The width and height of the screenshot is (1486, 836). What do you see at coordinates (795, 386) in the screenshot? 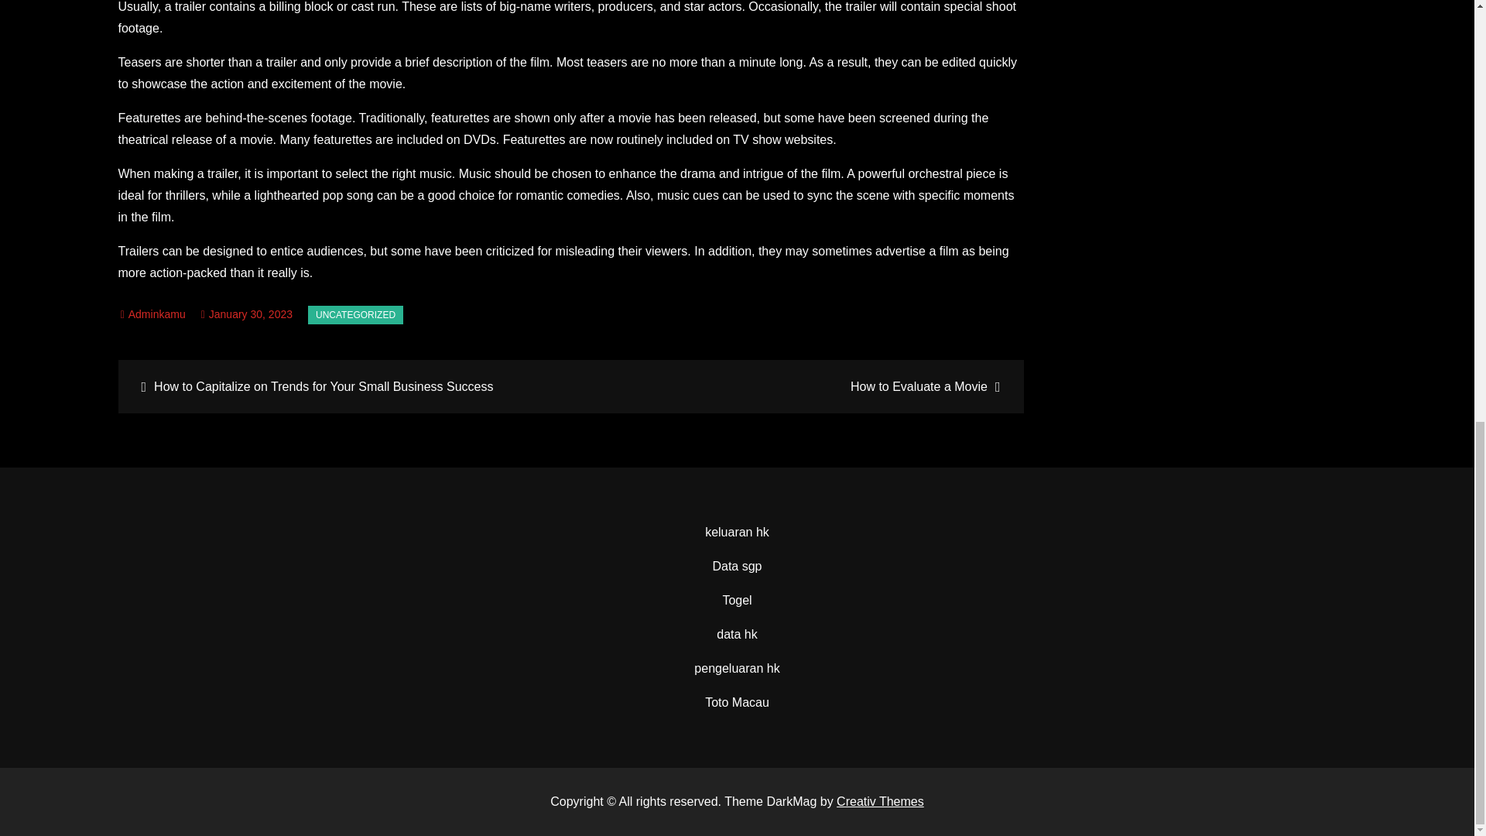
I see `How to Evaluate a Movie` at bounding box center [795, 386].